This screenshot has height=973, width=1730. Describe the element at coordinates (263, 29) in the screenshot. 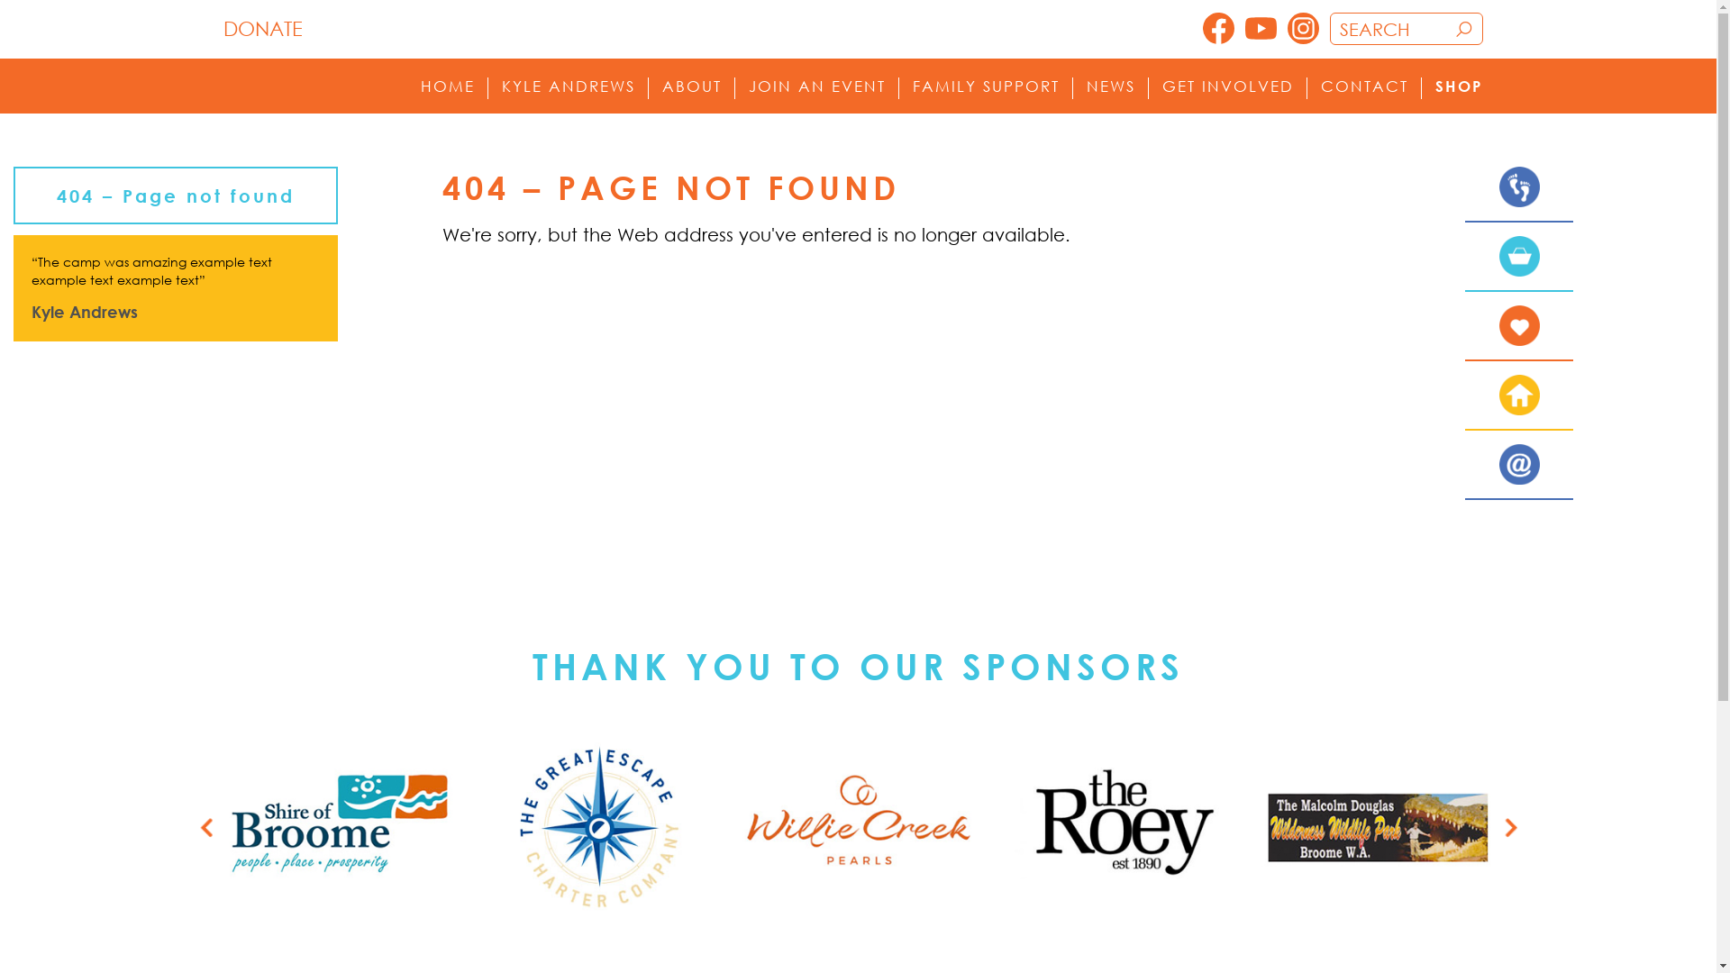

I see `DONATE` at that location.